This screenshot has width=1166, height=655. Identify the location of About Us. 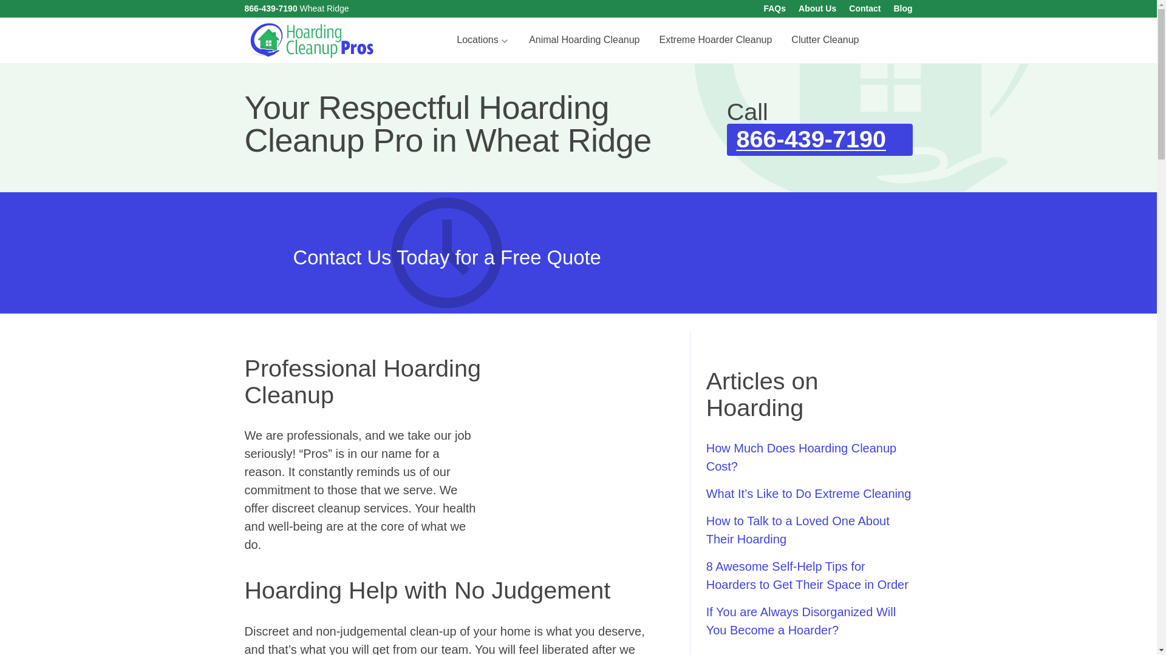
(817, 8).